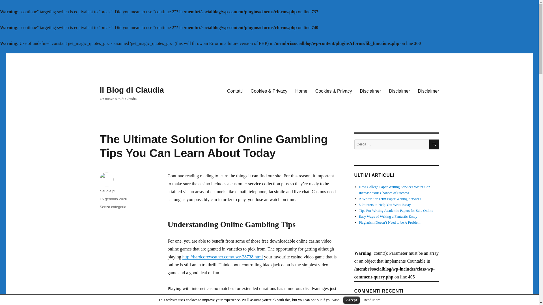 The height and width of the screenshot is (305, 543). Describe the element at coordinates (113, 199) in the screenshot. I see `16 gennaio 2020` at that location.